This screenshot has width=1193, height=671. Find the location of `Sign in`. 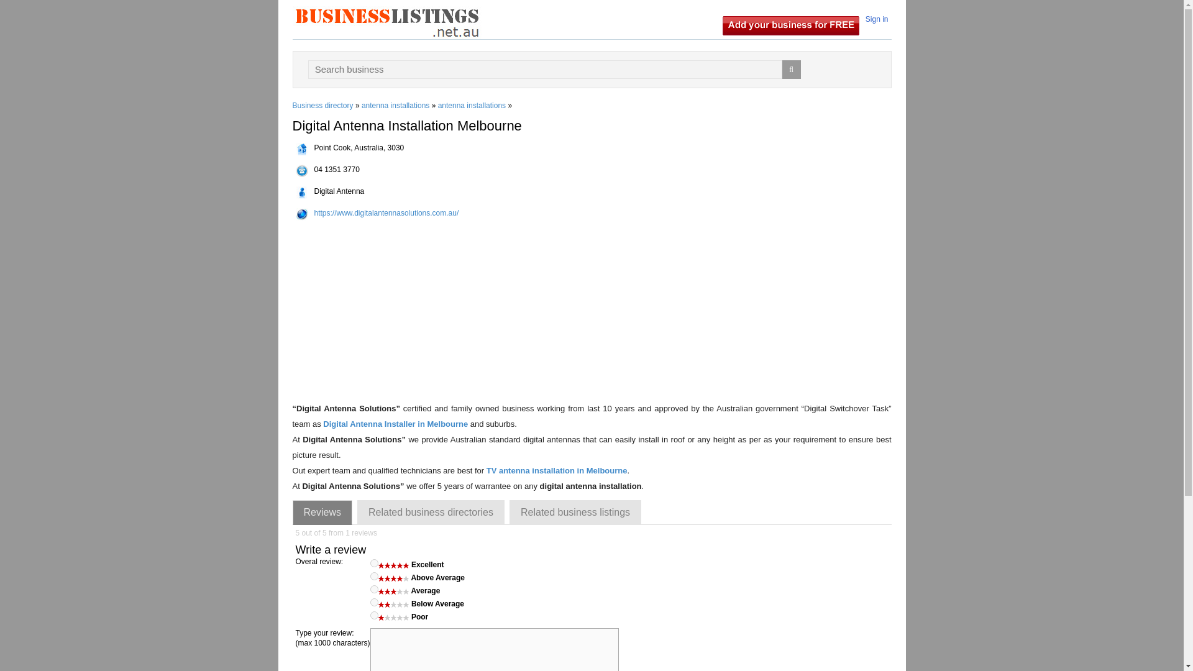

Sign in is located at coordinates (877, 19).